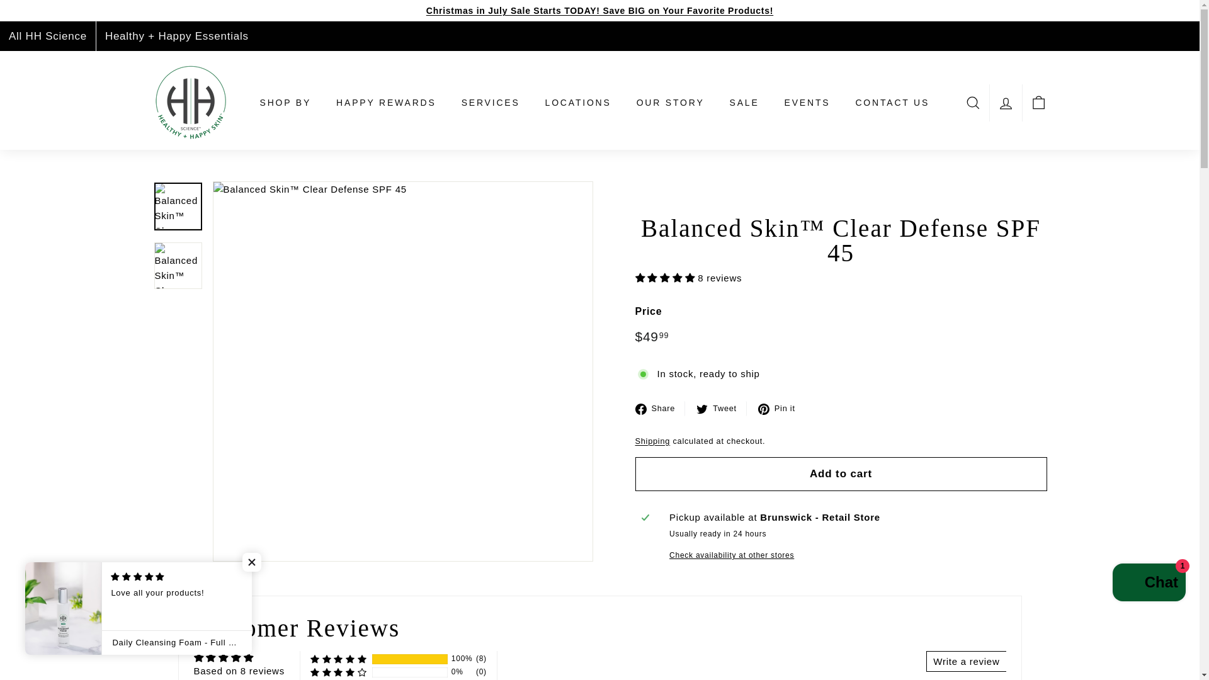 The width and height of the screenshot is (1209, 680). Describe the element at coordinates (722, 408) in the screenshot. I see `Tweet on Twitter` at that location.